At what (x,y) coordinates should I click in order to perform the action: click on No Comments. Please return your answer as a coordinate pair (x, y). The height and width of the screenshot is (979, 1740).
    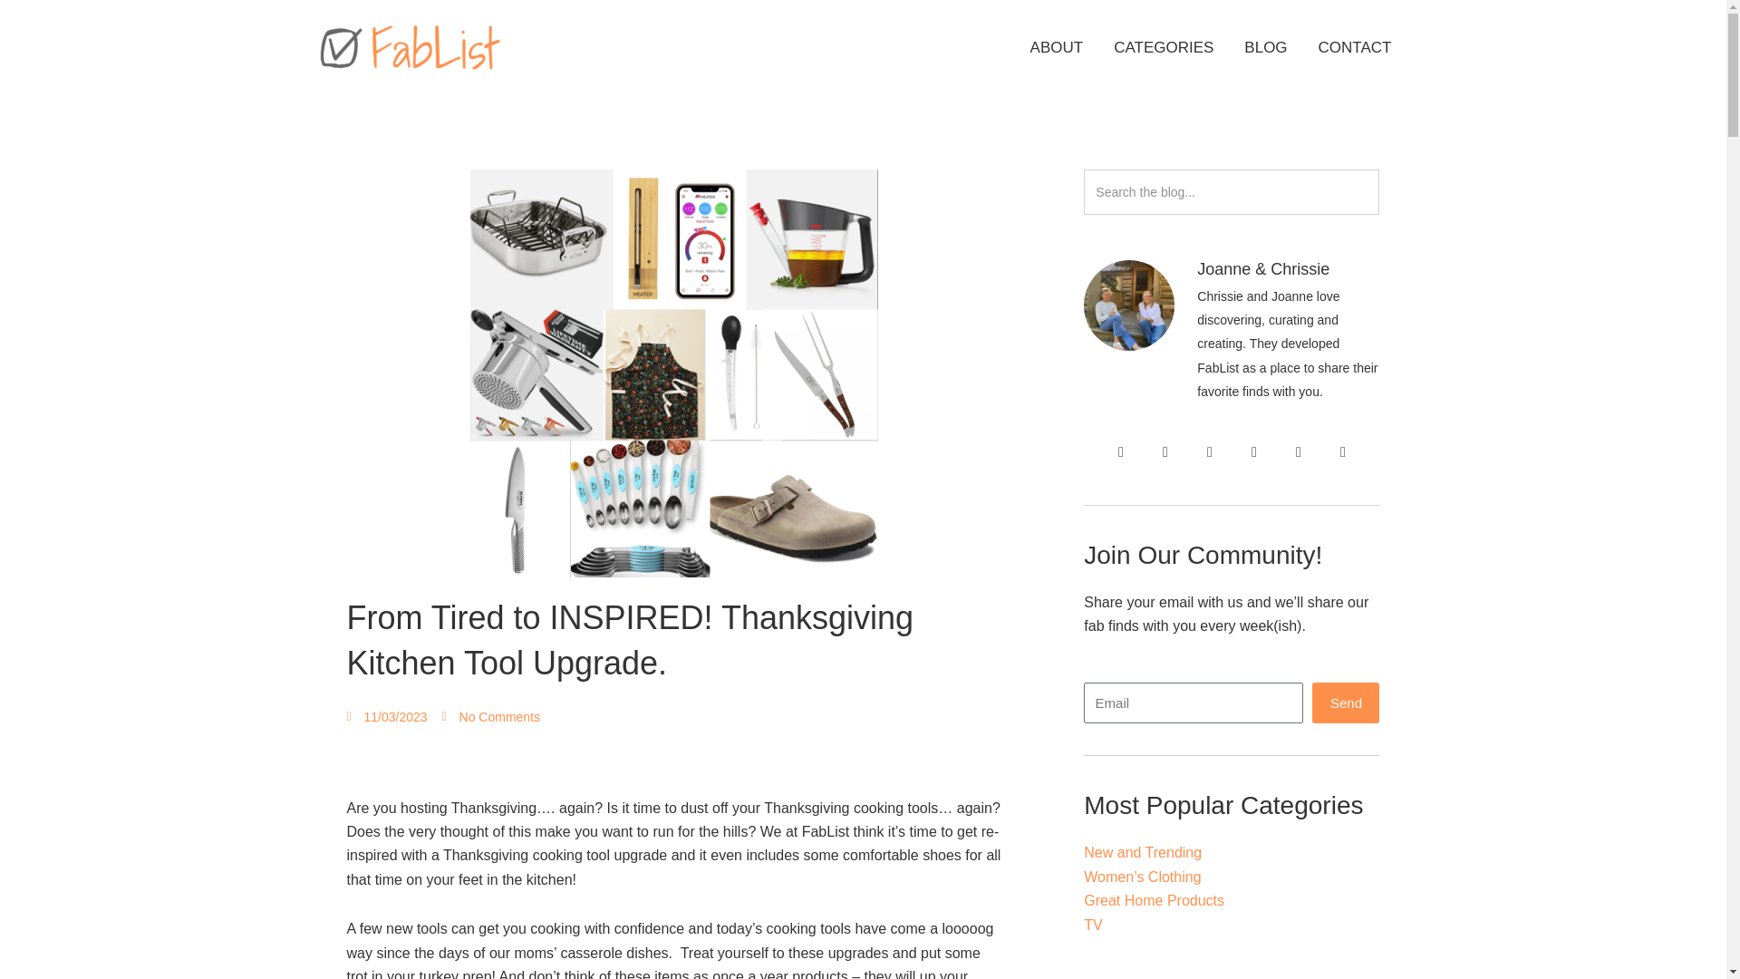
    Looking at the image, I should click on (490, 716).